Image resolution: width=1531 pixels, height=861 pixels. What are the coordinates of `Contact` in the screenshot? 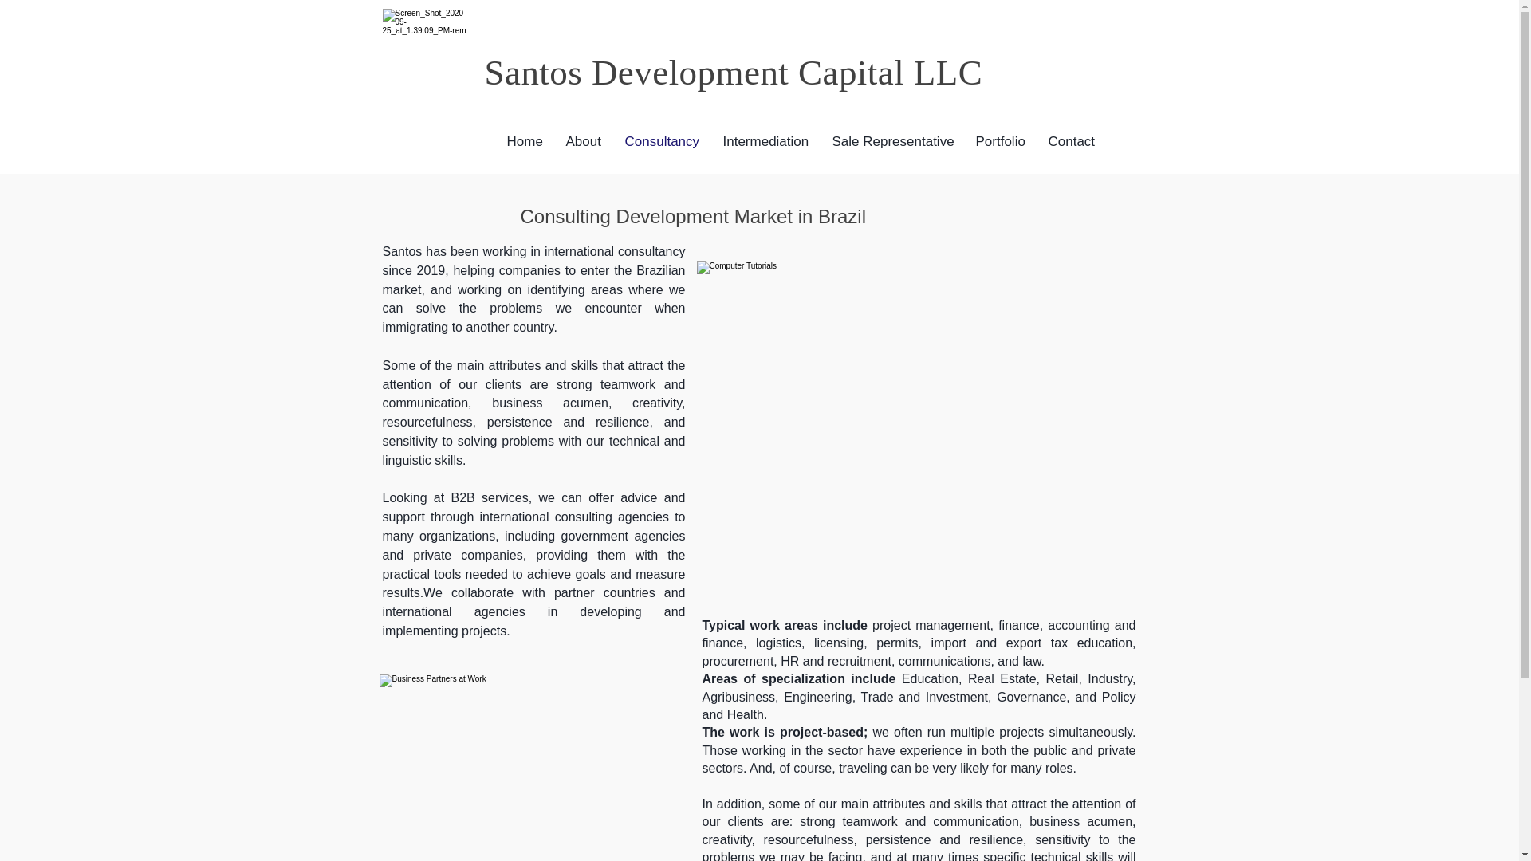 It's located at (1072, 142).